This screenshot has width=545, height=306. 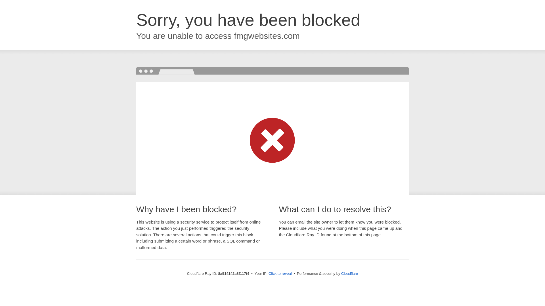 I want to click on Click to reveal, so click(x=280, y=274).